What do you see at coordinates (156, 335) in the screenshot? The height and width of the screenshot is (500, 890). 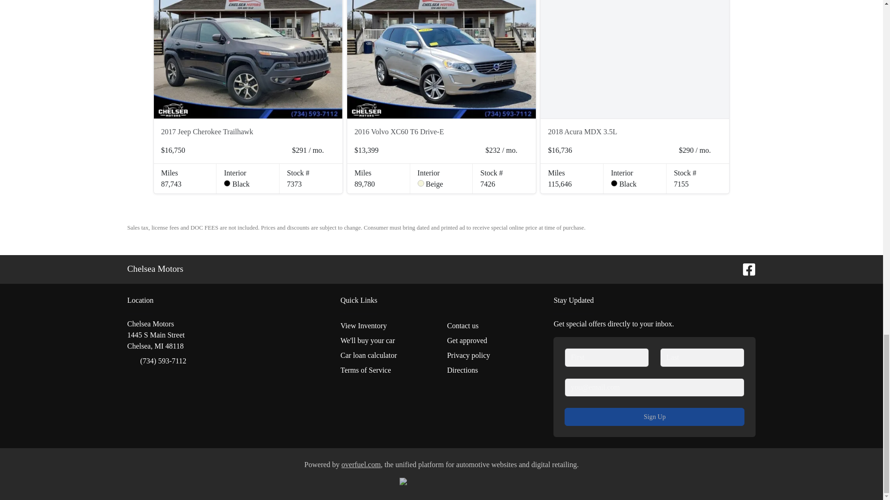 I see `Sign Up` at bounding box center [156, 335].